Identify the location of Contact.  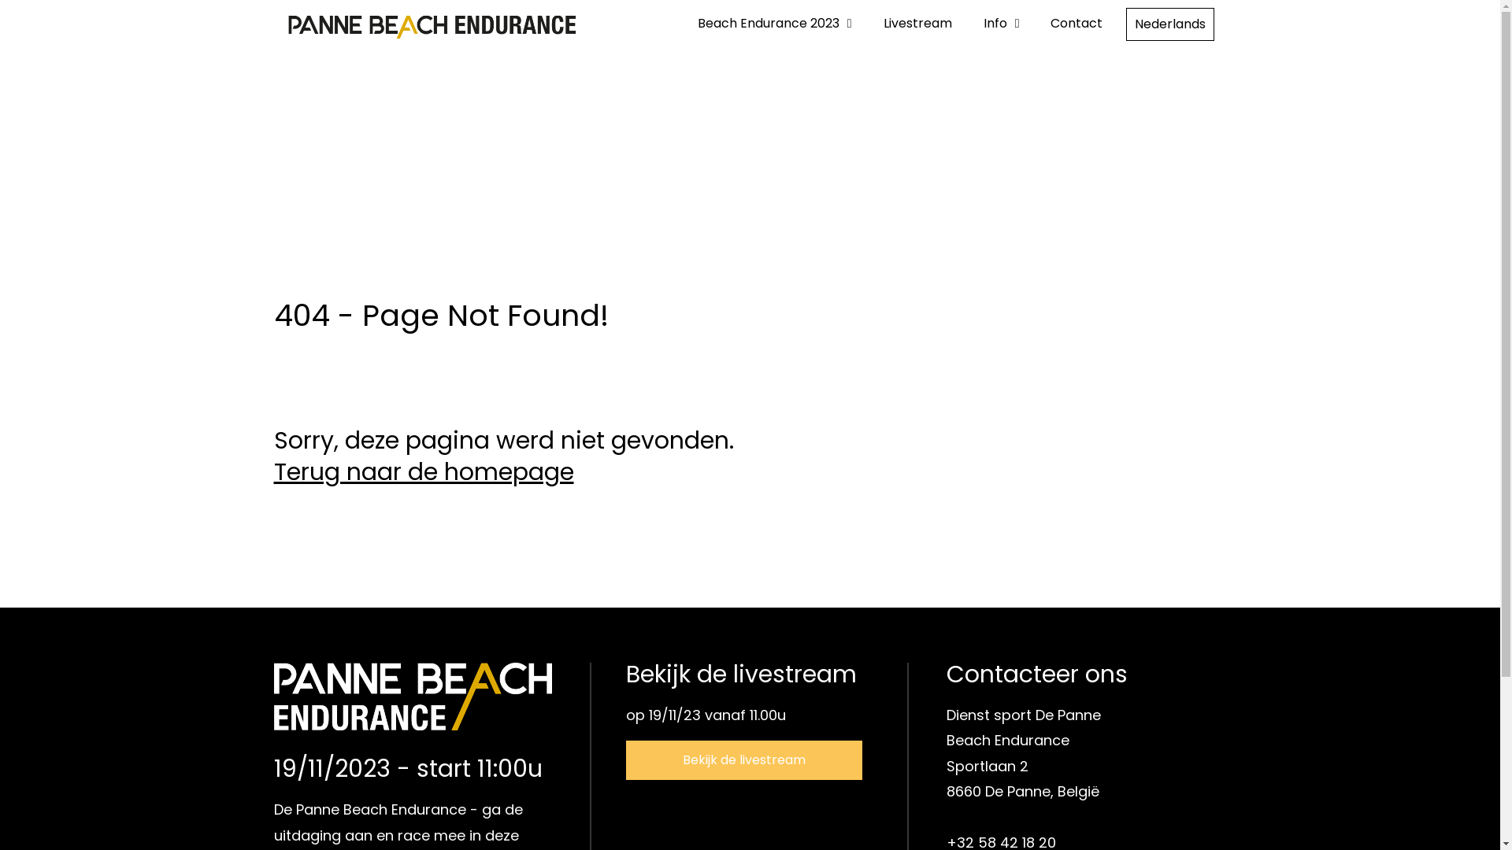
(1077, 24).